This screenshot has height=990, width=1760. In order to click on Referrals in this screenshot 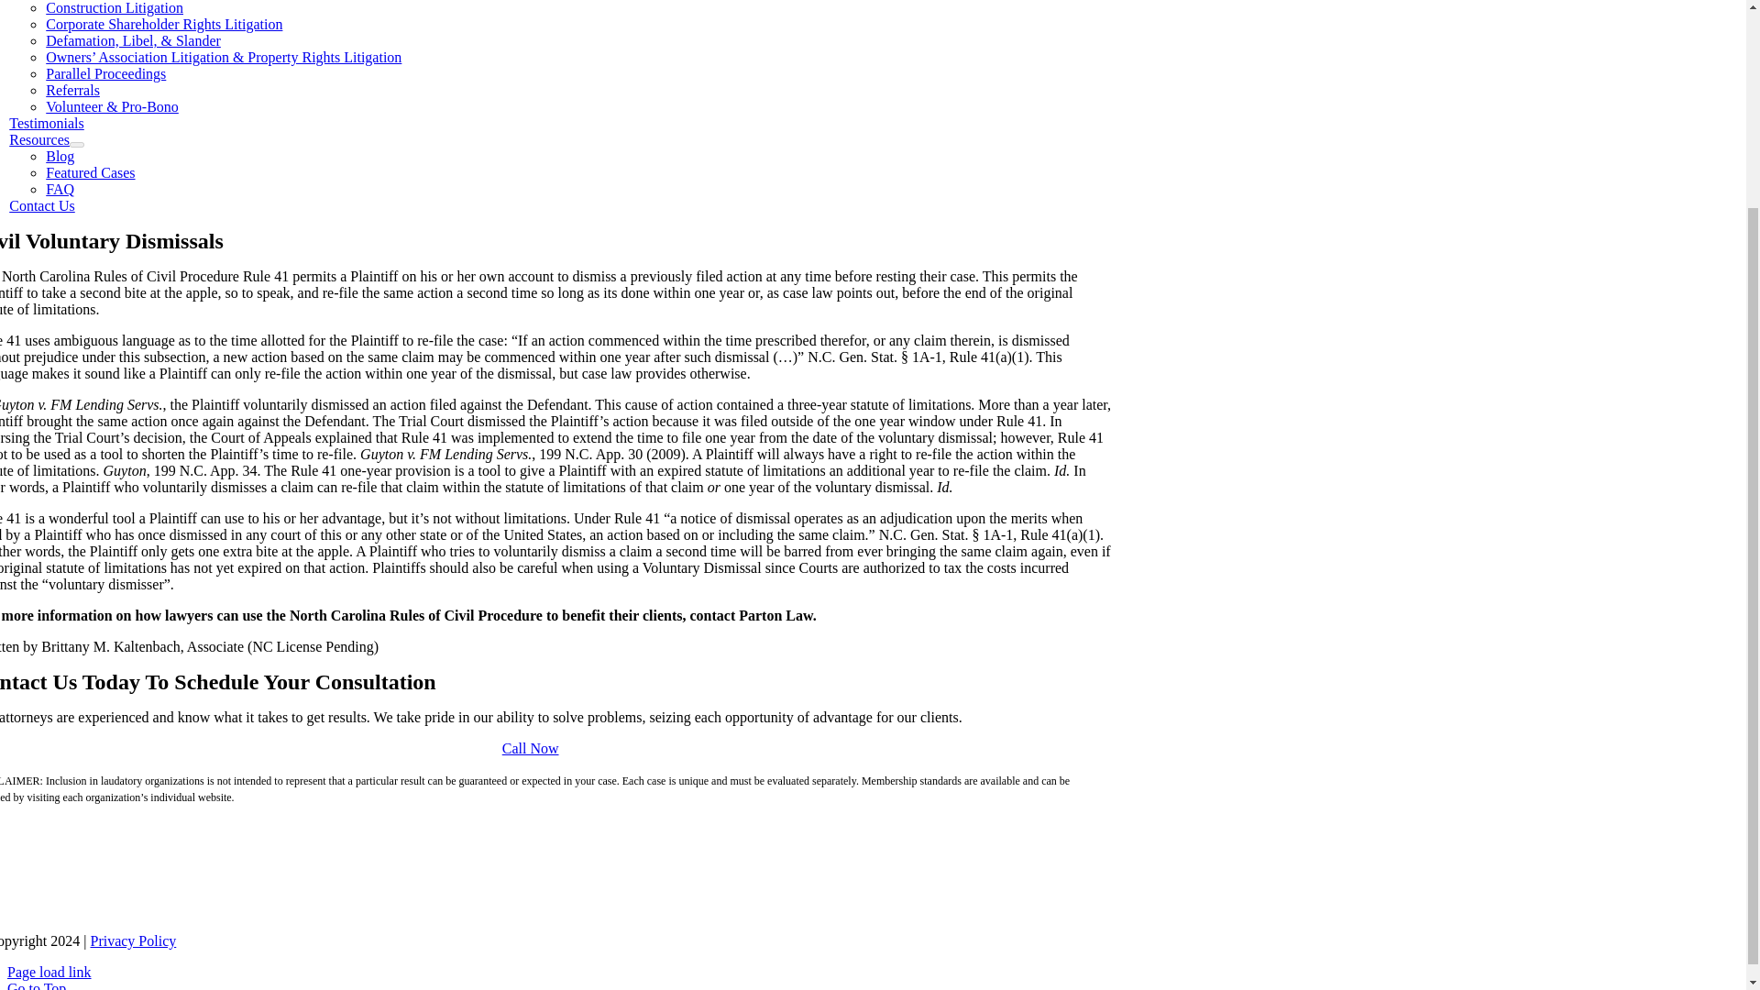, I will do `click(72, 90)`.